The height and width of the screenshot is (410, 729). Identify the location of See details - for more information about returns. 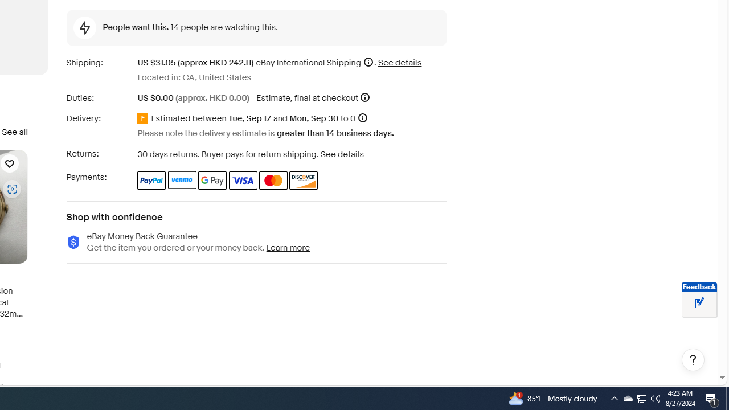
(342, 154).